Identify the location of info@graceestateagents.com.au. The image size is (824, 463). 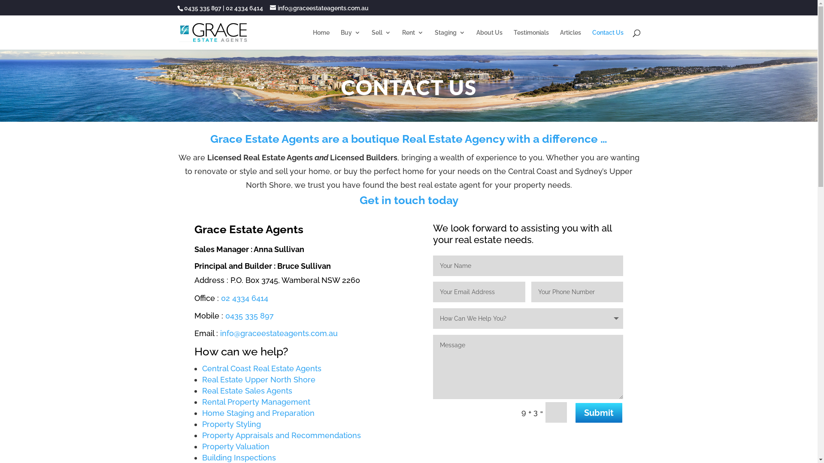
(319, 8).